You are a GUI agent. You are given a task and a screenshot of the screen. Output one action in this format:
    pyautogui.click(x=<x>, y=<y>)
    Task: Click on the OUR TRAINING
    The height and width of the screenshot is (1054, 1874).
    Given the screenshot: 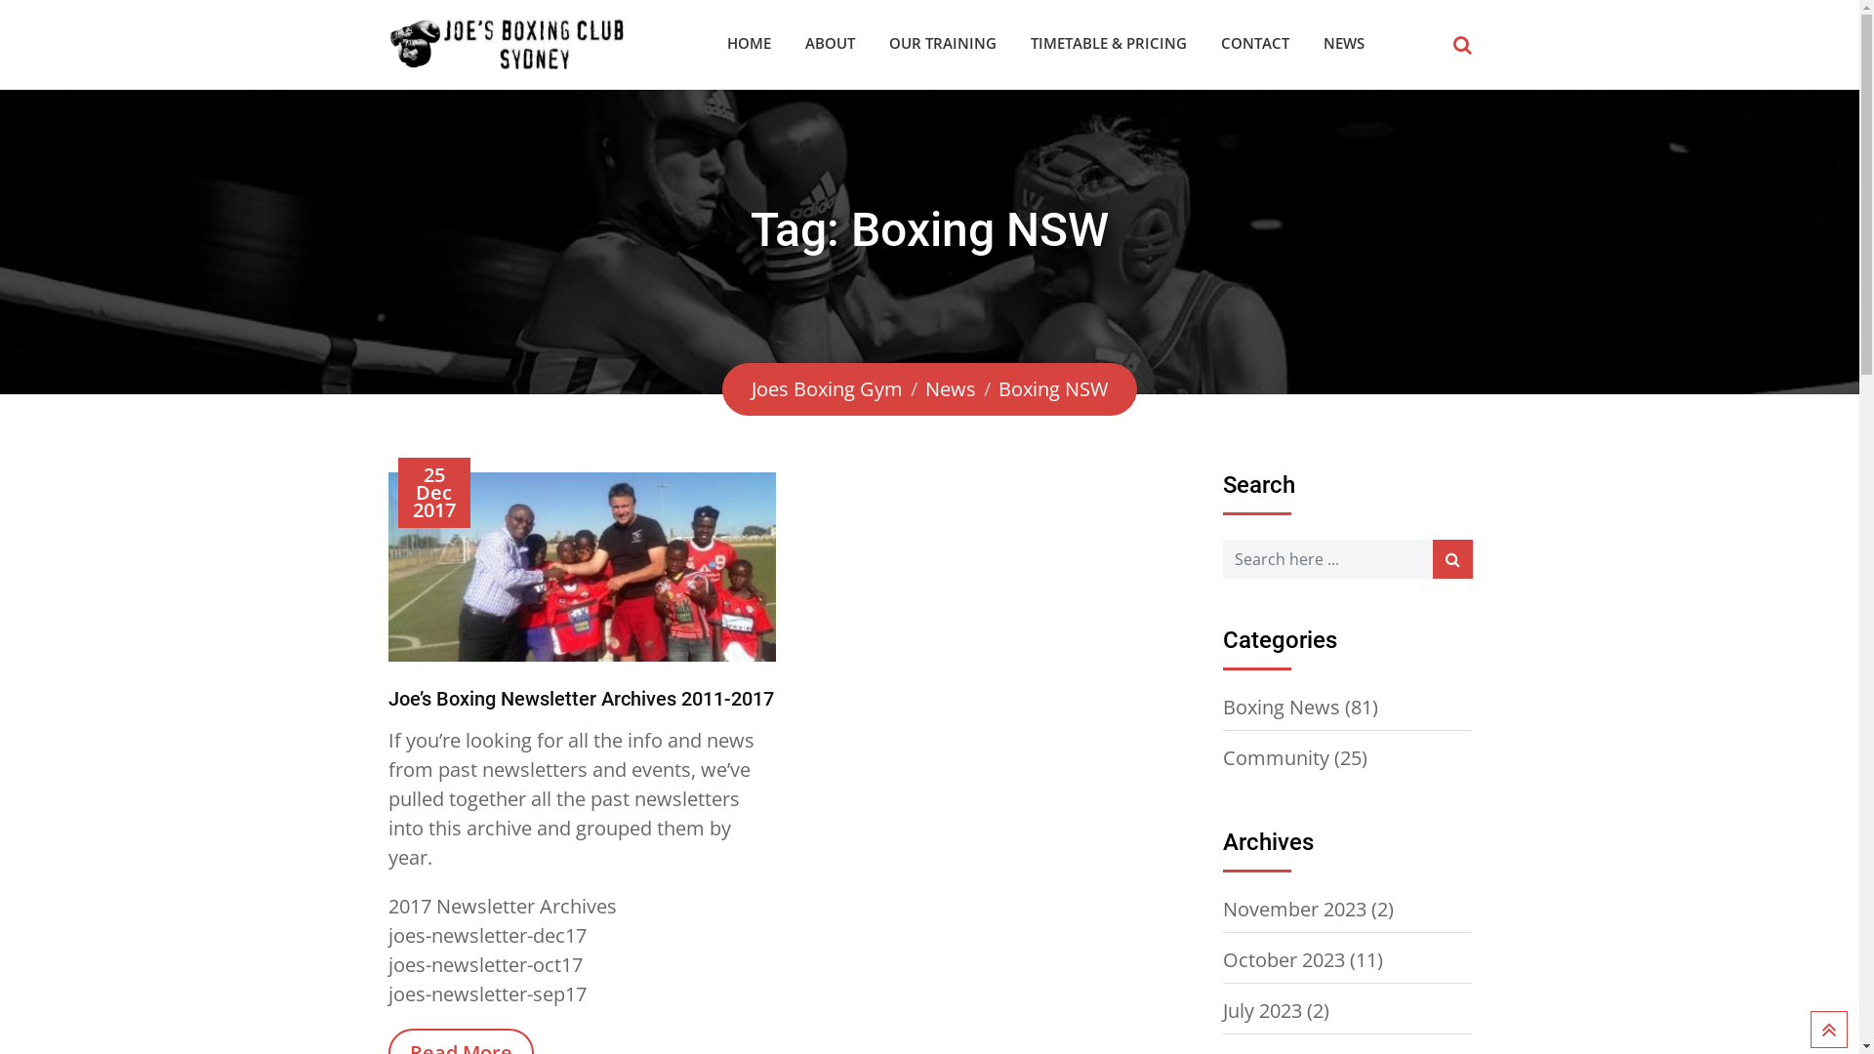 What is the action you would take?
    pyautogui.click(x=943, y=43)
    